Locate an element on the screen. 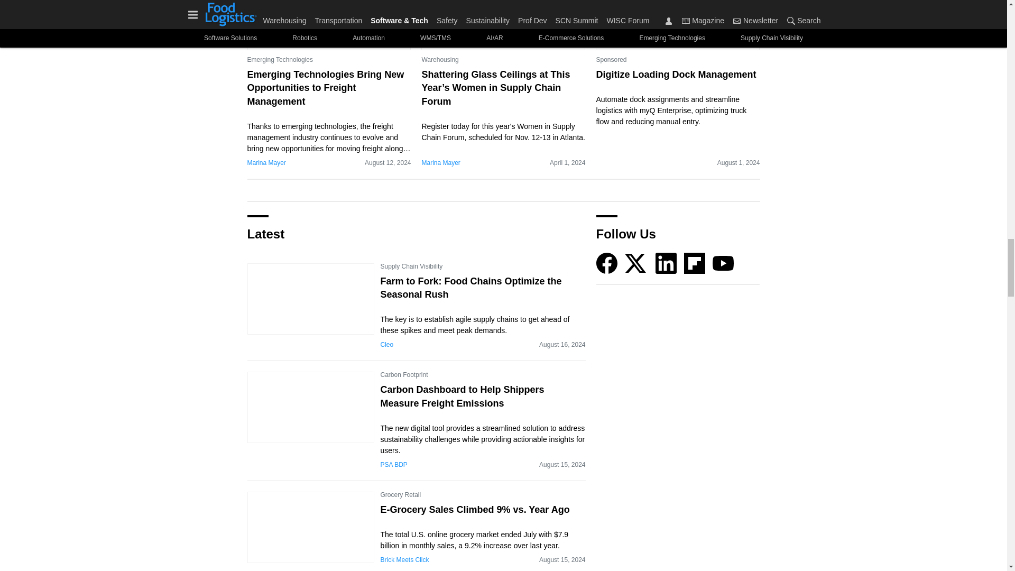  Twitter X icon is located at coordinates (635, 263).